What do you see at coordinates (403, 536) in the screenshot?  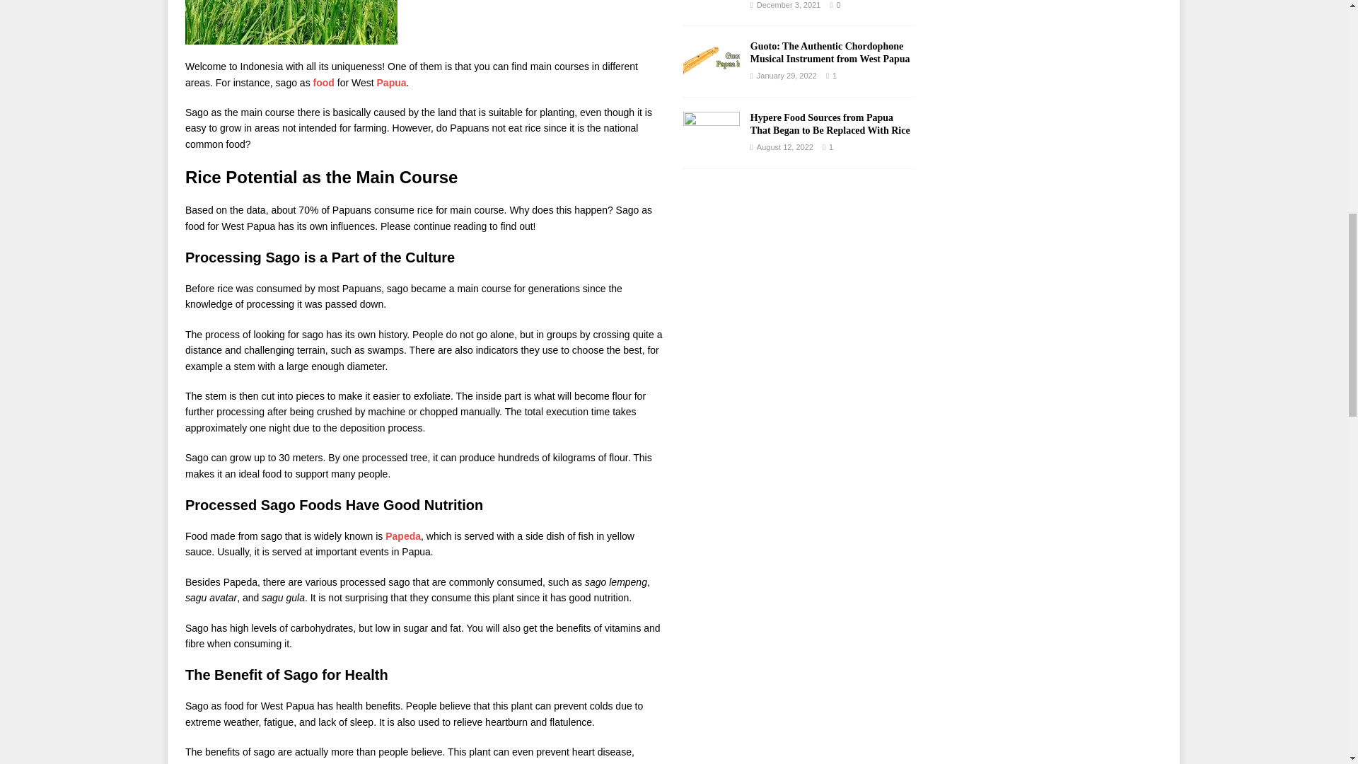 I see `Papeda` at bounding box center [403, 536].